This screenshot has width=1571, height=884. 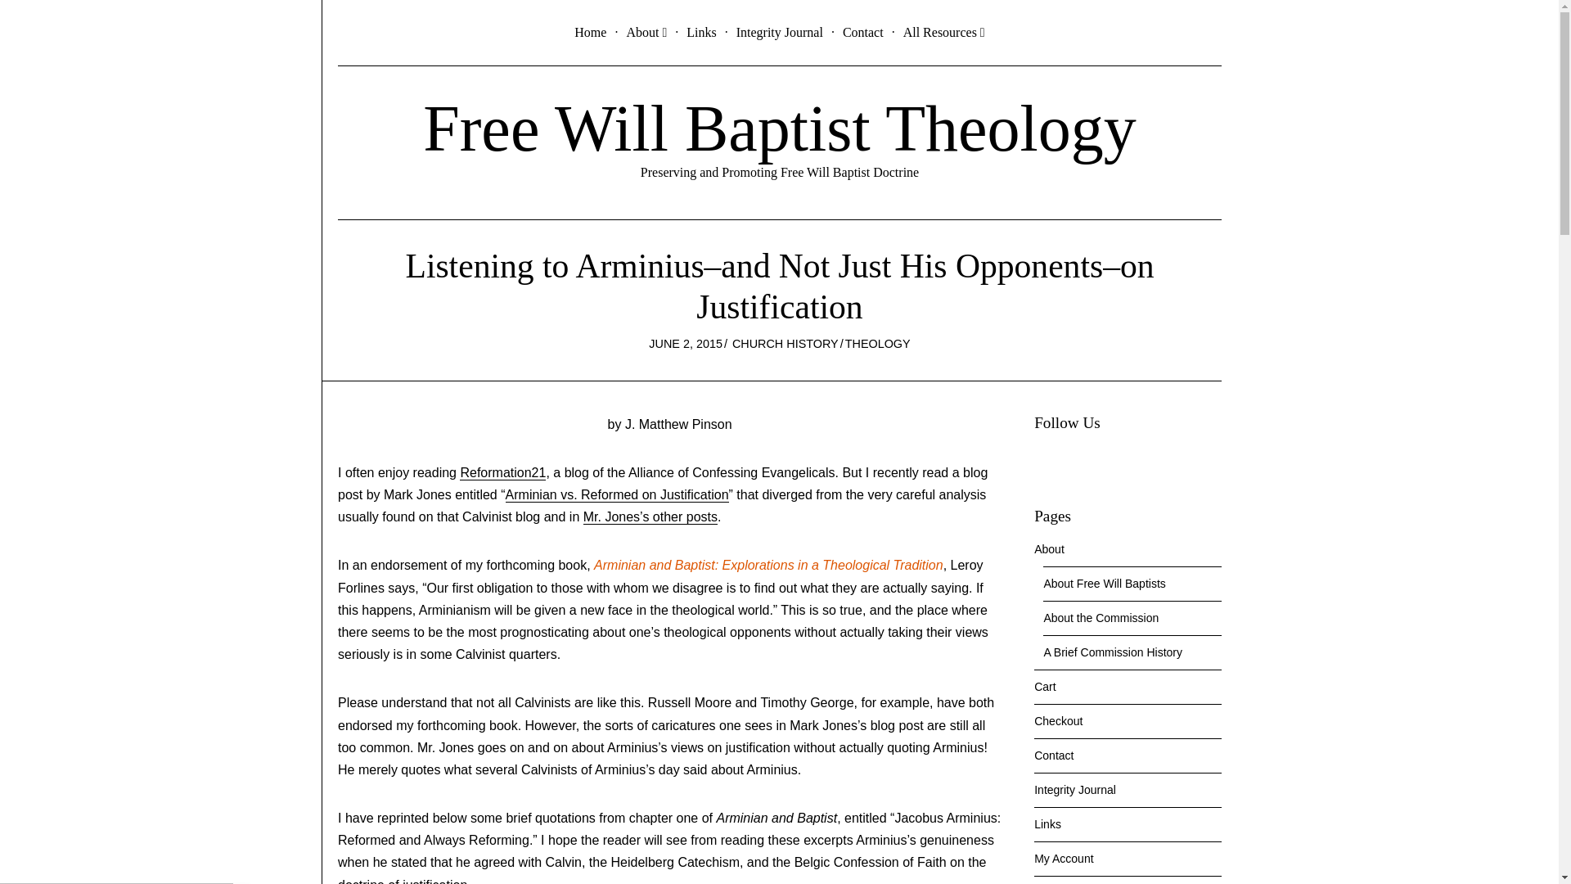 I want to click on Integrity Journal, so click(x=780, y=32).